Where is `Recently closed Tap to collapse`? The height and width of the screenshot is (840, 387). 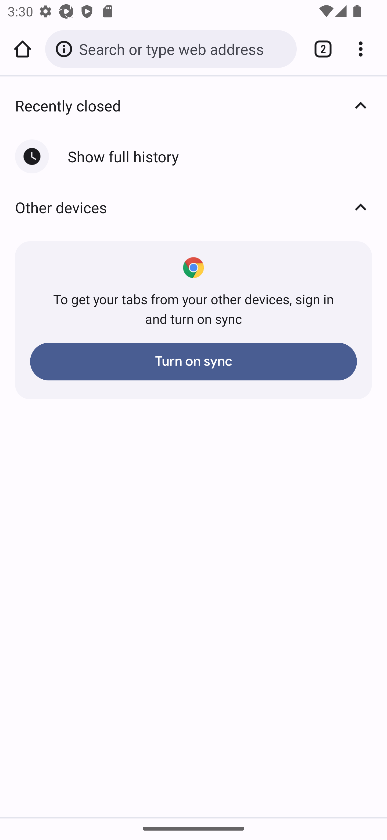
Recently closed Tap to collapse is located at coordinates (193, 106).